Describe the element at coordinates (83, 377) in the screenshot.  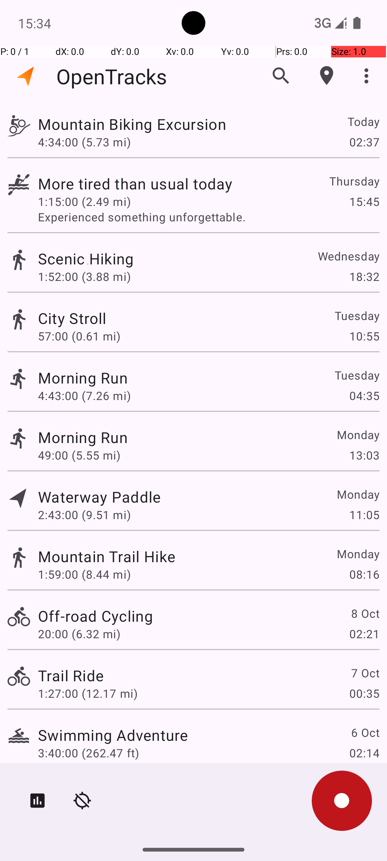
I see `Morning Run` at that location.